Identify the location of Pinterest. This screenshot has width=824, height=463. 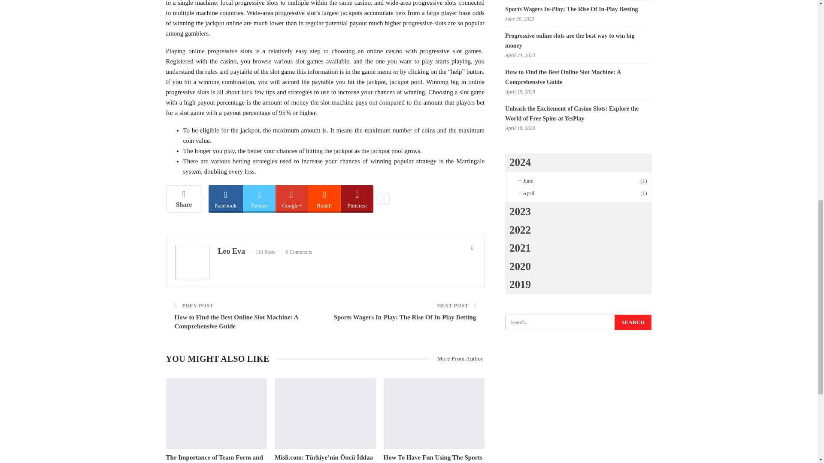
(357, 198).